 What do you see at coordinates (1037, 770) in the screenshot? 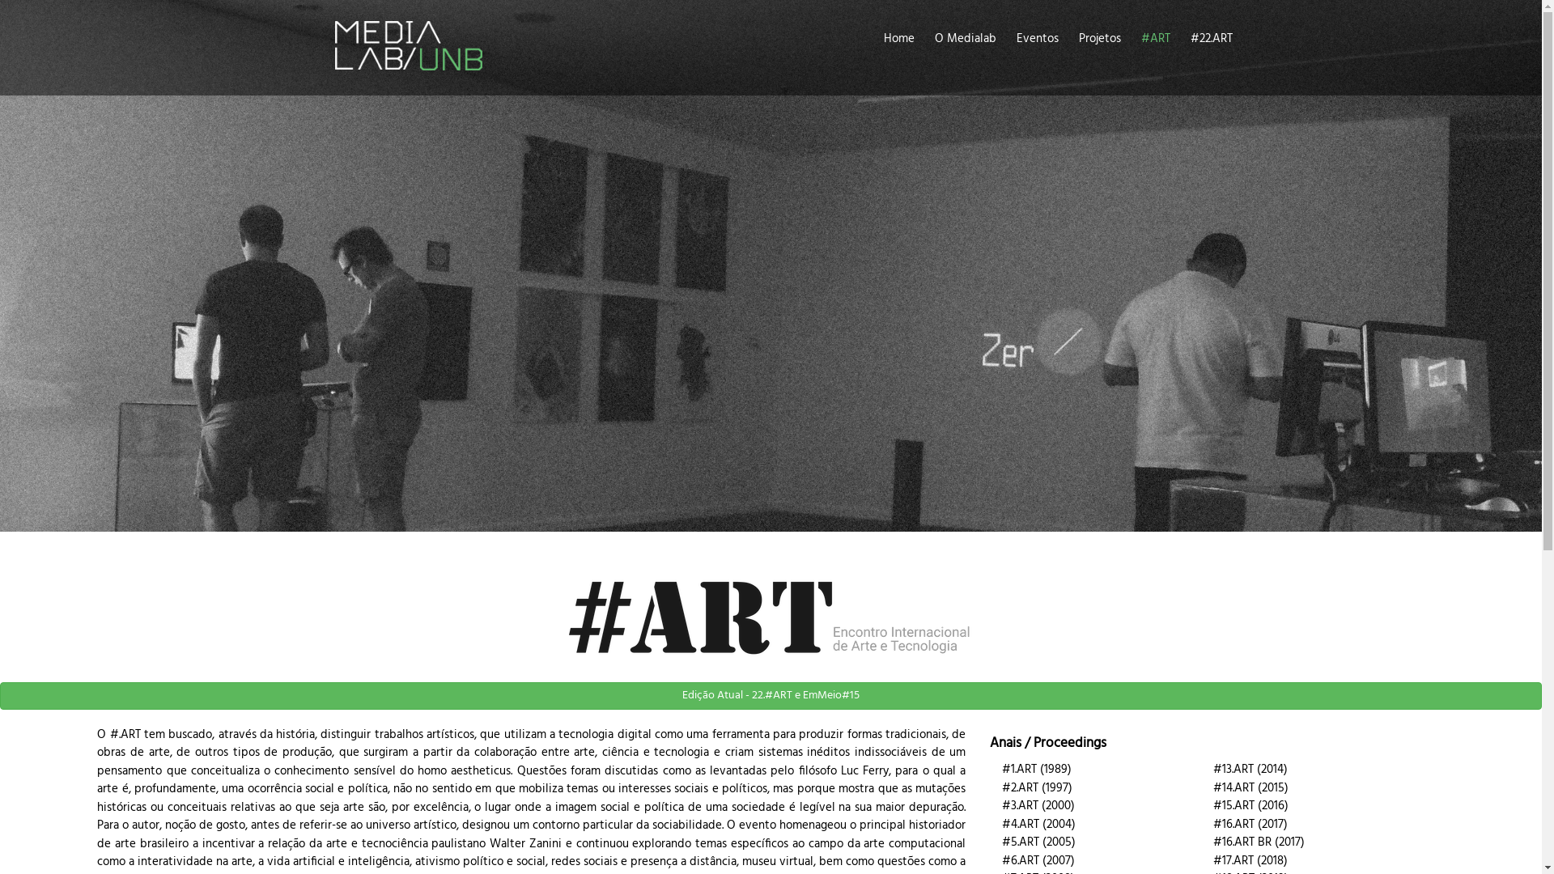
I see `#1.ART (1989)` at bounding box center [1037, 770].